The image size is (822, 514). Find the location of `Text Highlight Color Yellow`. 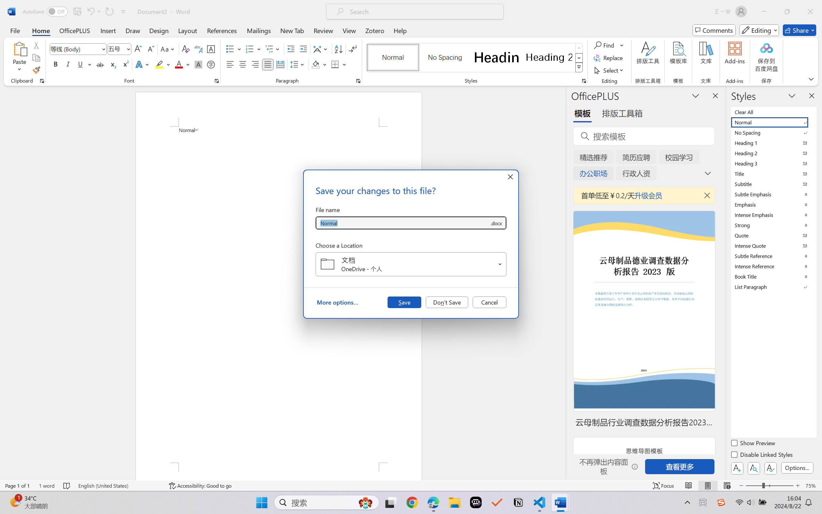

Text Highlight Color Yellow is located at coordinates (159, 64).